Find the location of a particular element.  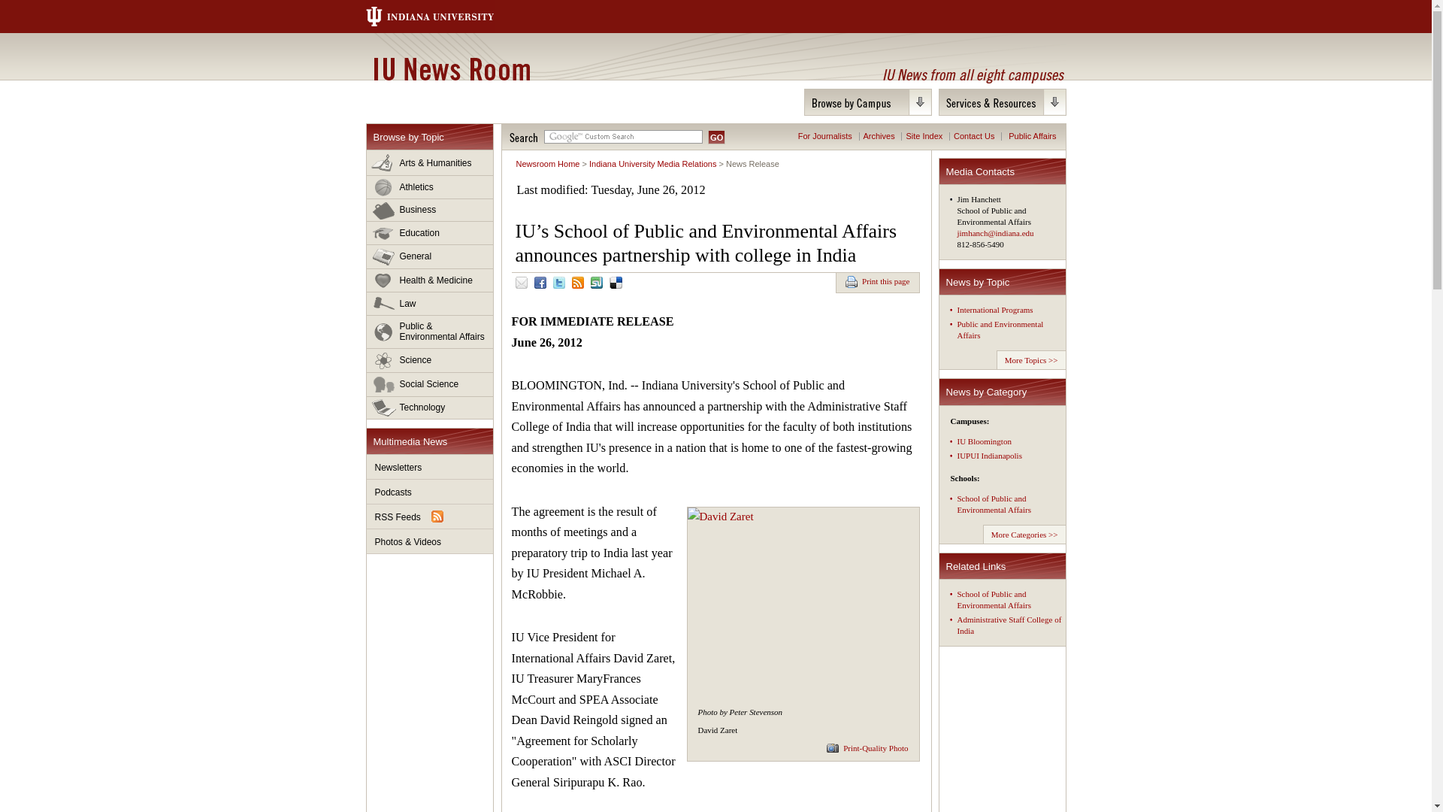

Science is located at coordinates (430, 361).